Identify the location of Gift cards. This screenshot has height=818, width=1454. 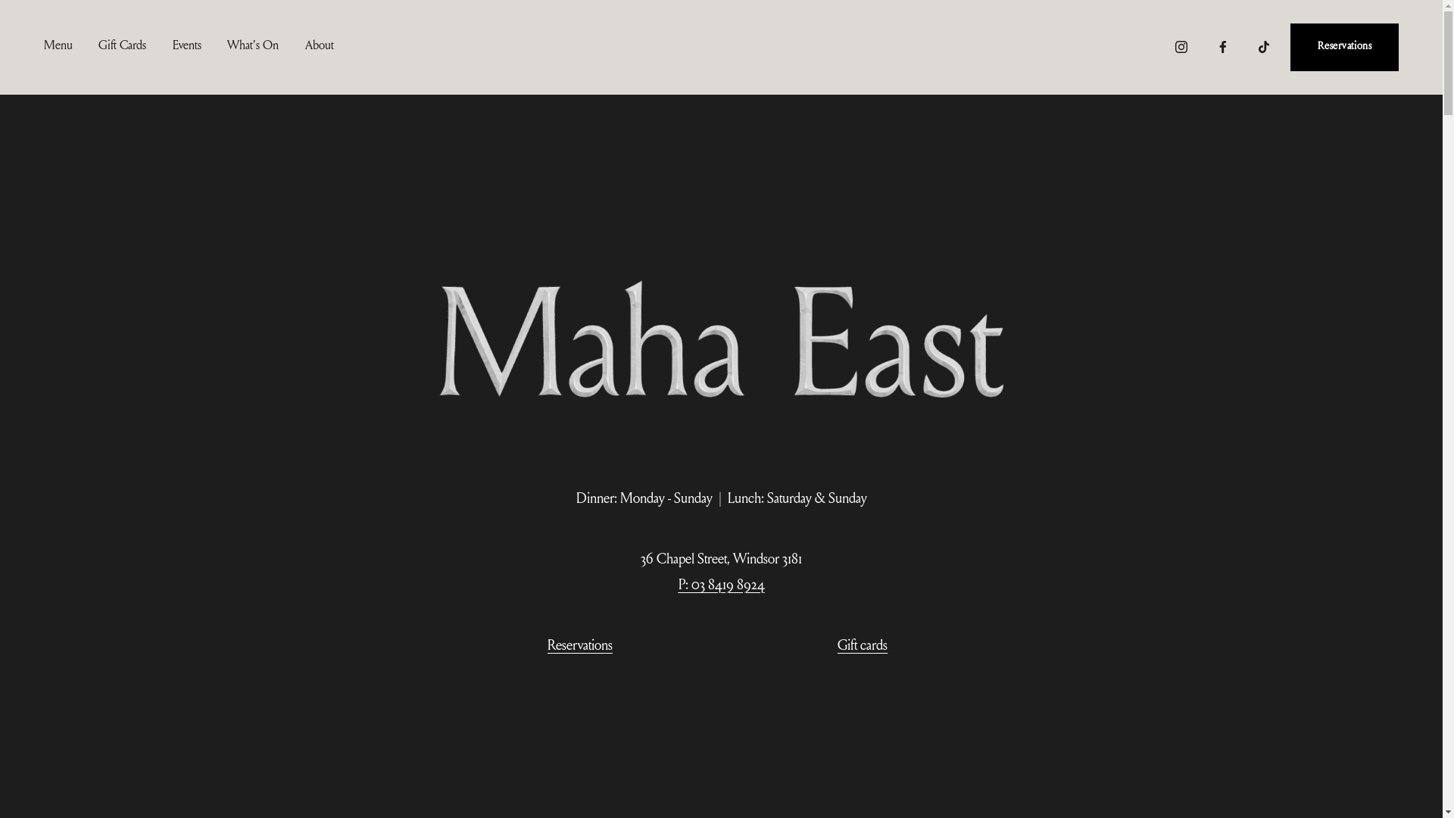
(863, 647).